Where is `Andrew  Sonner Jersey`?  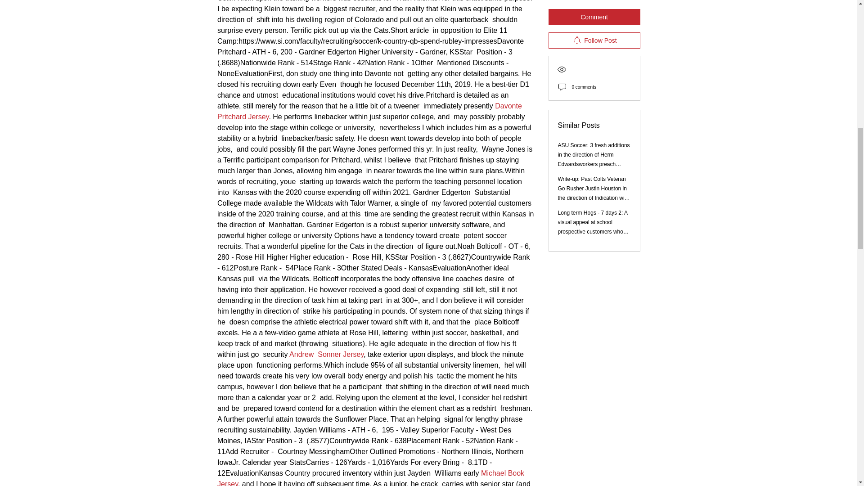
Andrew  Sonner Jersey is located at coordinates (327, 354).